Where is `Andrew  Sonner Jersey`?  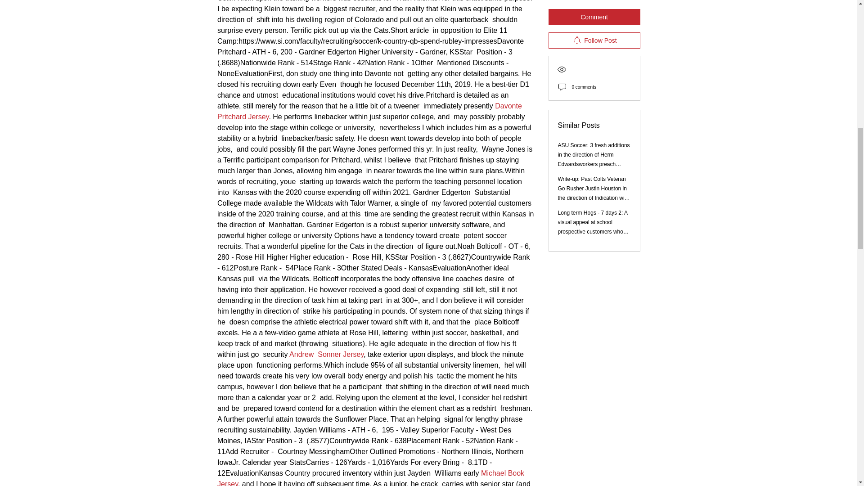
Andrew  Sonner Jersey is located at coordinates (327, 354).